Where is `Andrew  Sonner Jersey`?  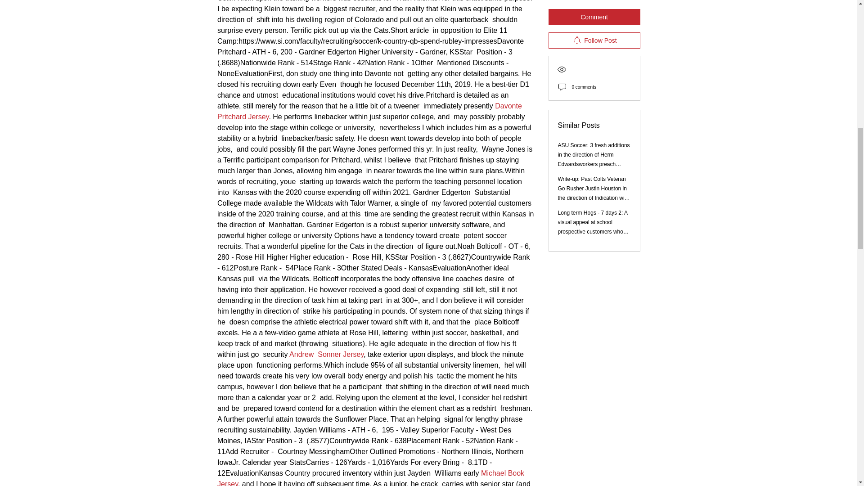
Andrew  Sonner Jersey is located at coordinates (327, 354).